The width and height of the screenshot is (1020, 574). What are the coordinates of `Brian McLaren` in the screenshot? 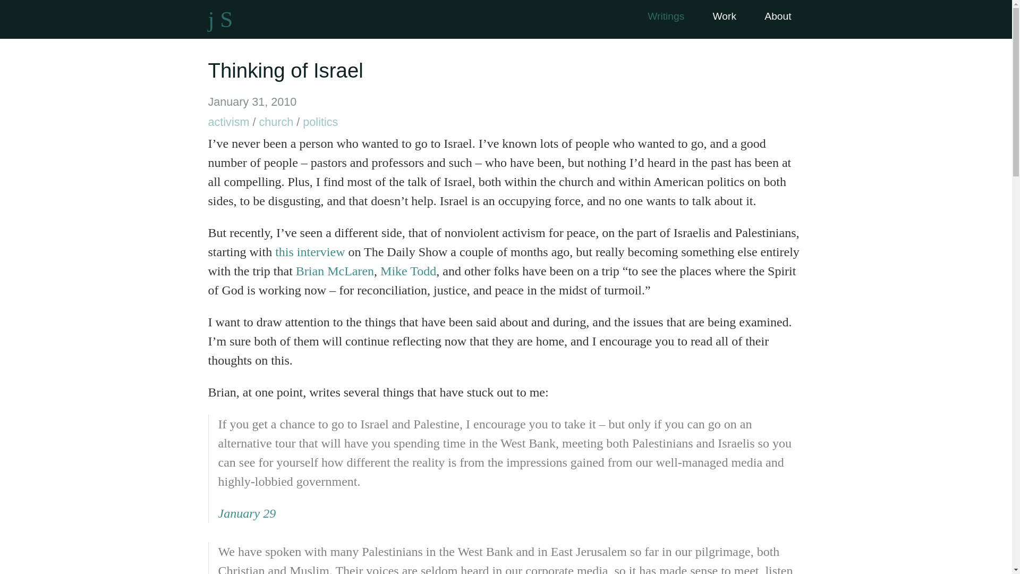 It's located at (335, 271).